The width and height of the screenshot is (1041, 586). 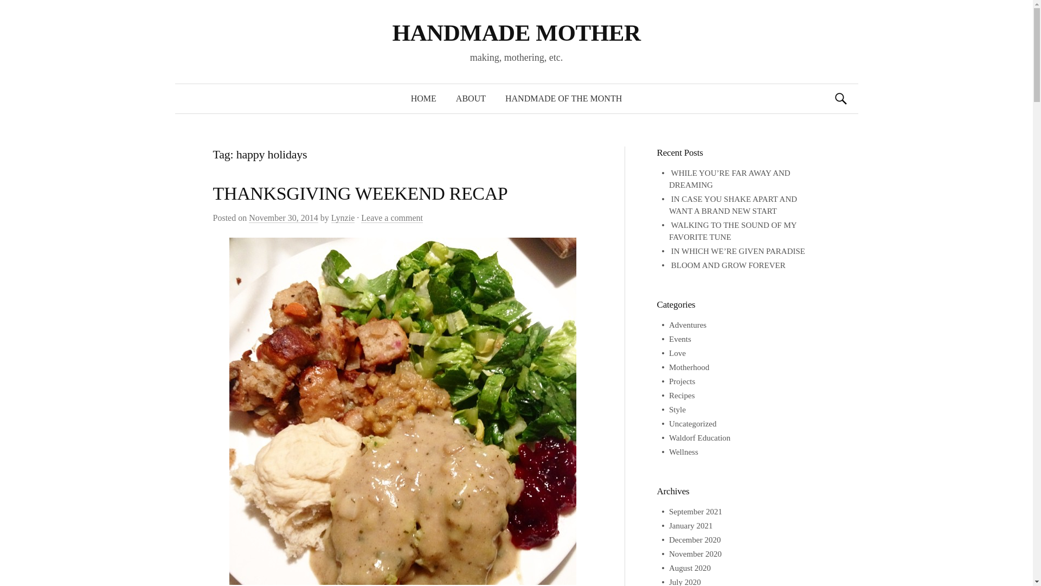 I want to click on Lynzie, so click(x=343, y=218).